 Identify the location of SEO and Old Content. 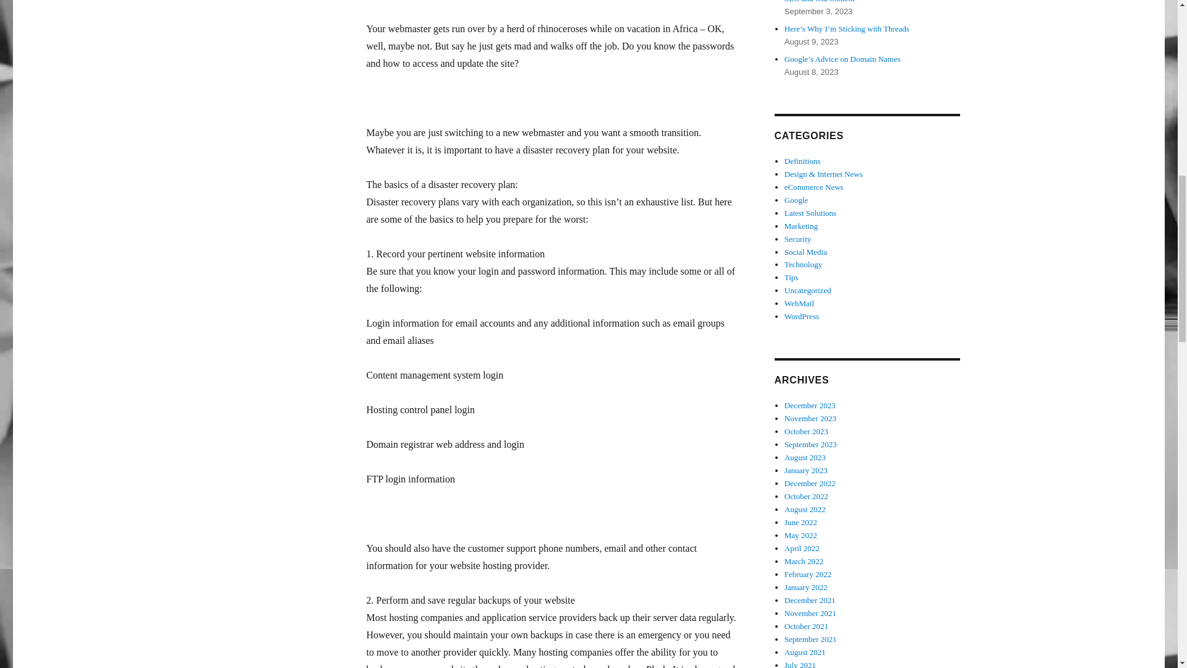
(820, 1).